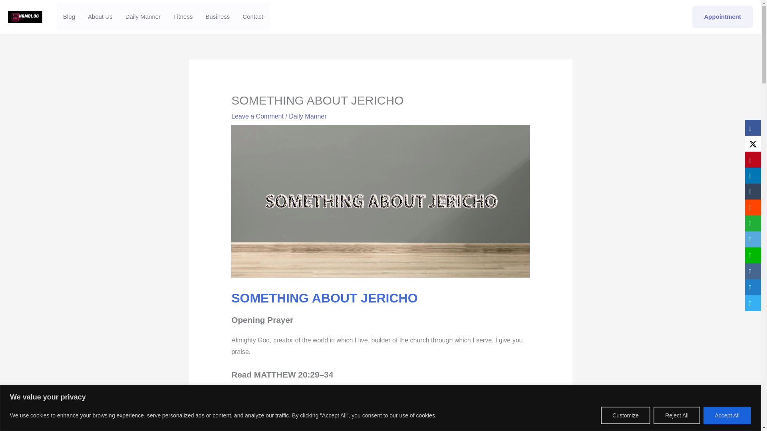 This screenshot has width=767, height=431. Describe the element at coordinates (727, 415) in the screenshot. I see `Accept All` at that location.